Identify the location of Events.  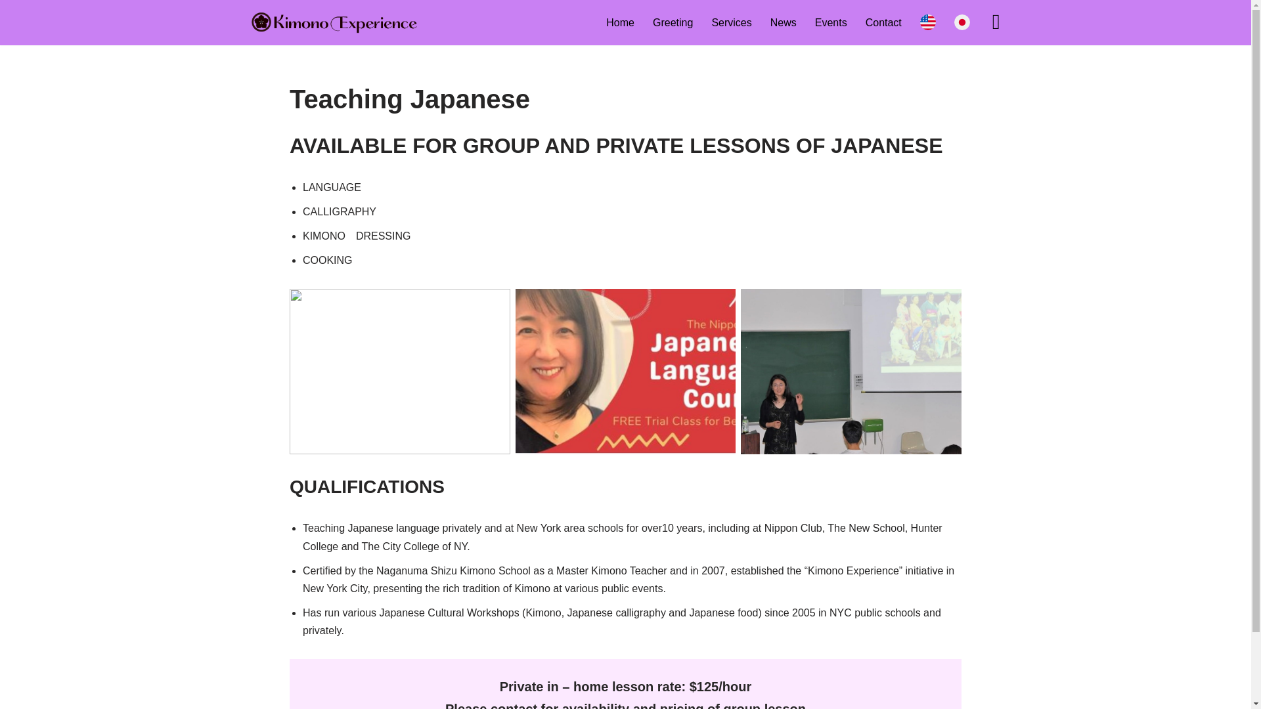
(831, 22).